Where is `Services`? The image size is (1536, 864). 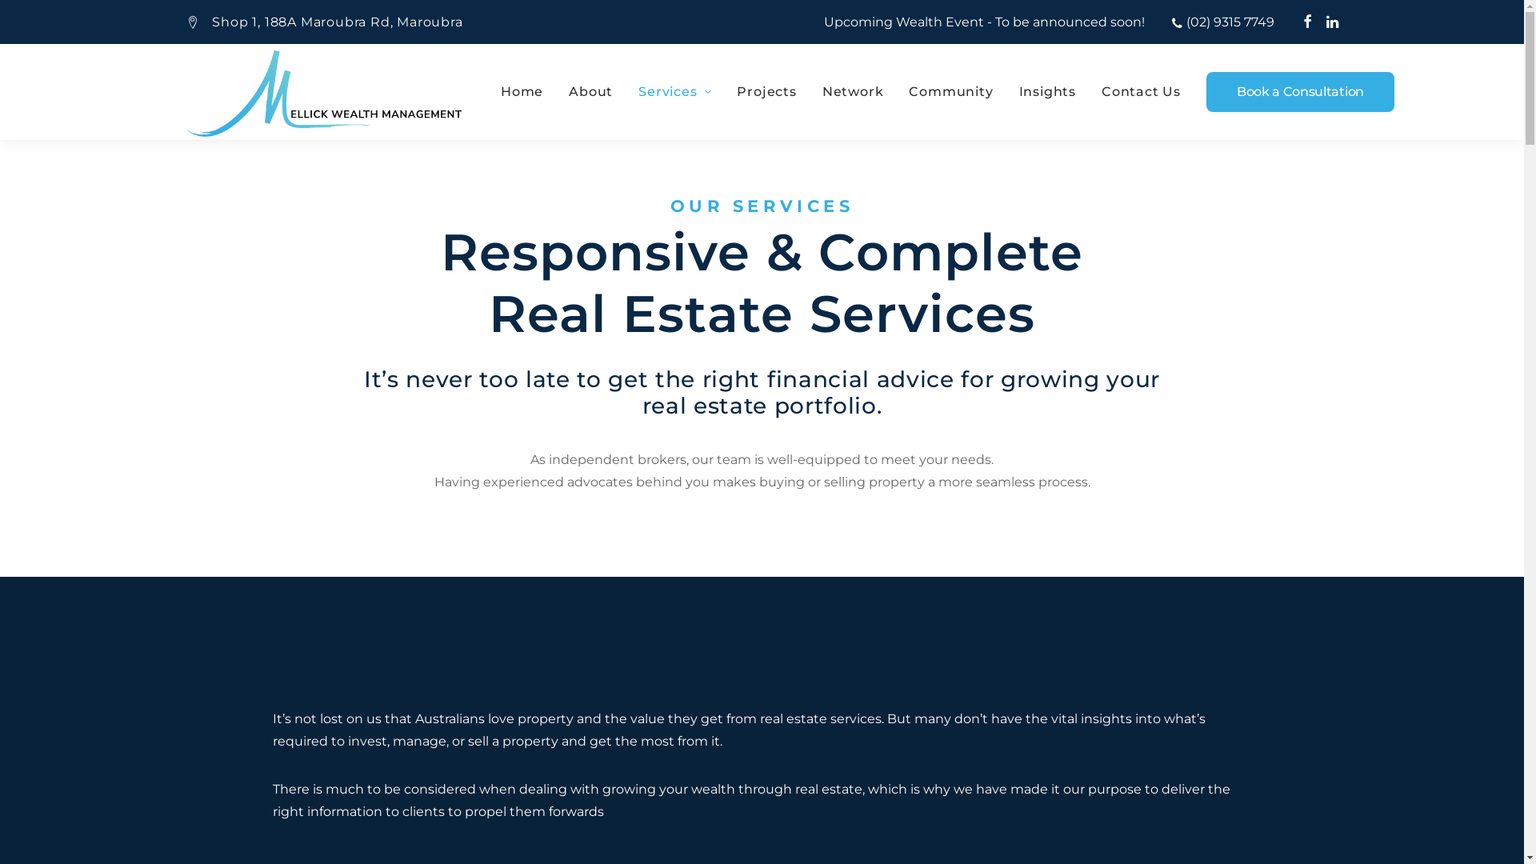
Services is located at coordinates (675, 92).